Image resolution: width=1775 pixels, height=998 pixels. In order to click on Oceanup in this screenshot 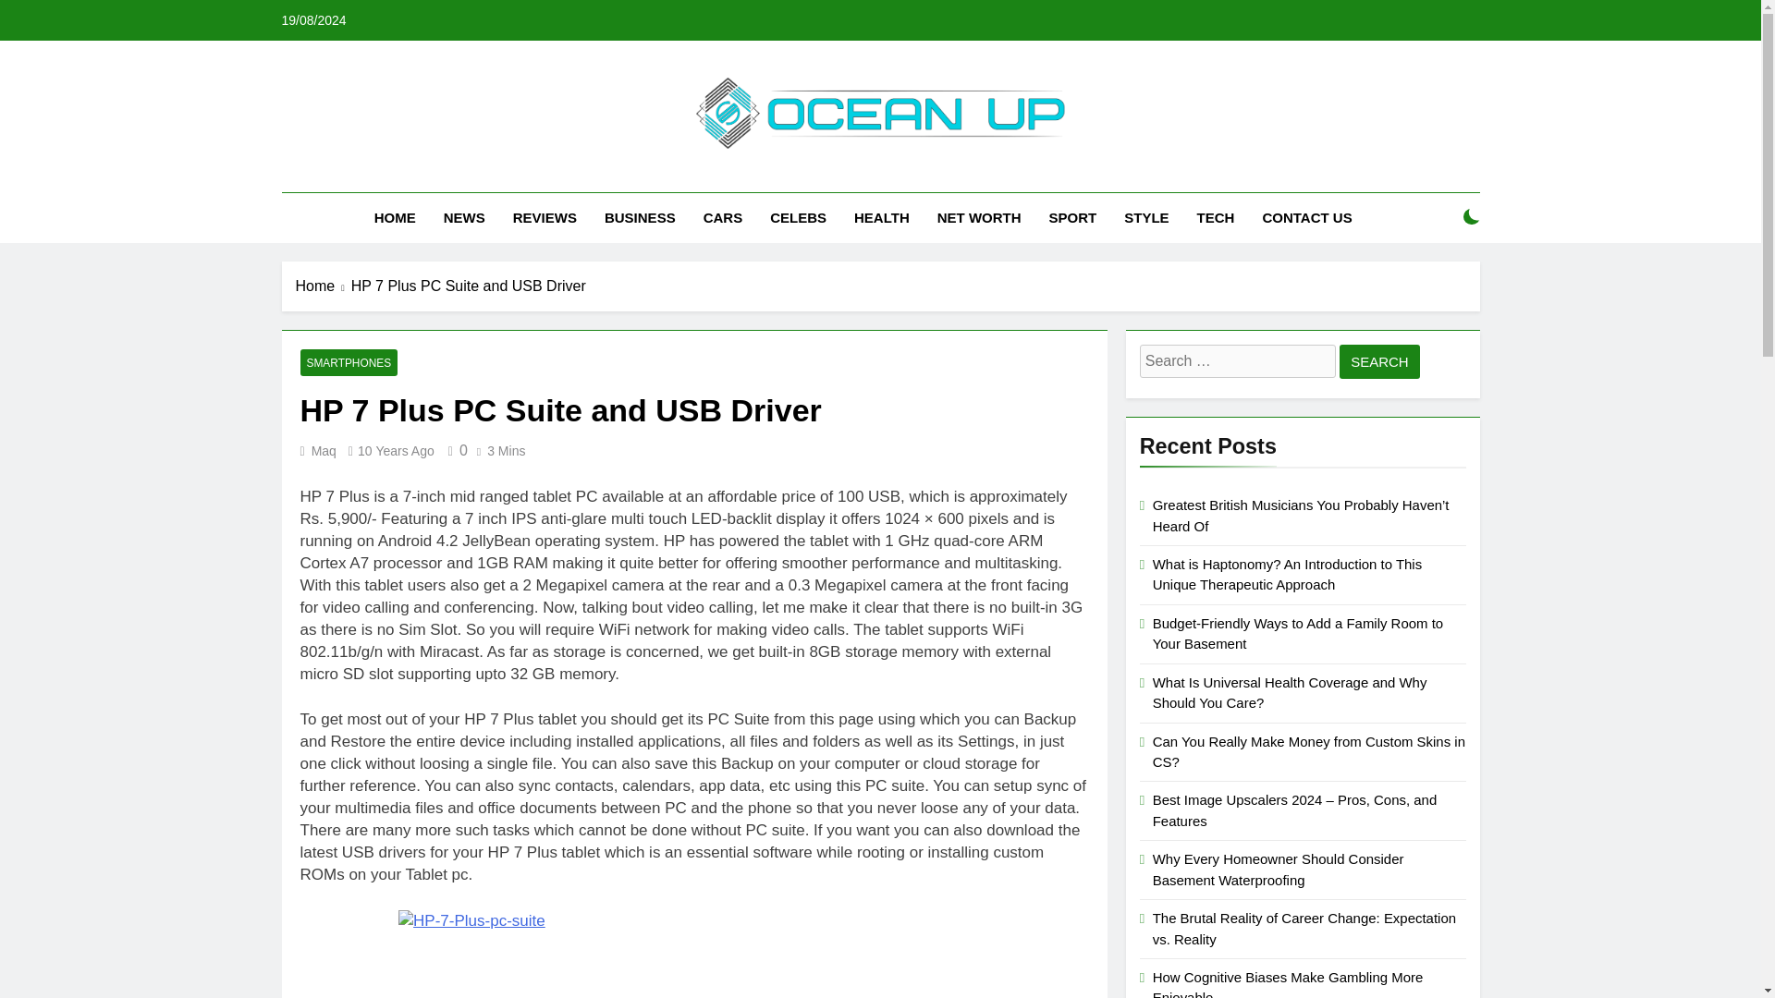, I will do `click(666, 176)`.